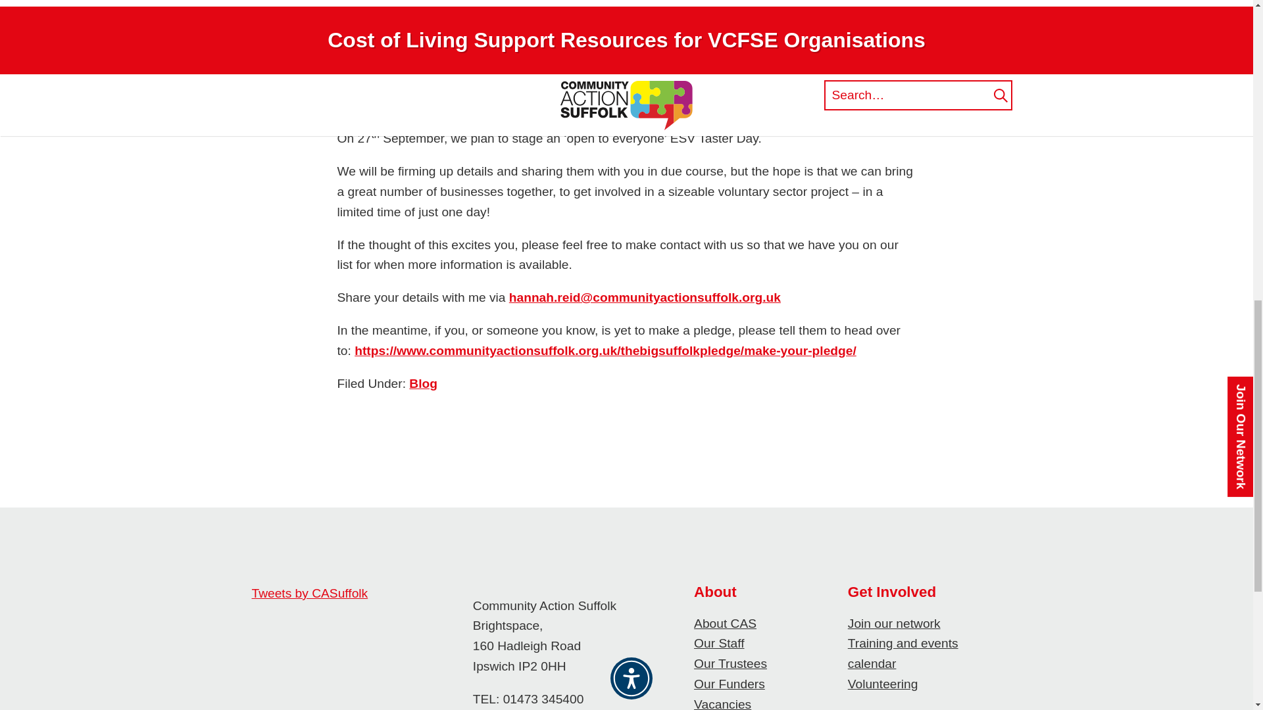 The height and width of the screenshot is (710, 1263). What do you see at coordinates (423, 384) in the screenshot?
I see `Blog` at bounding box center [423, 384].